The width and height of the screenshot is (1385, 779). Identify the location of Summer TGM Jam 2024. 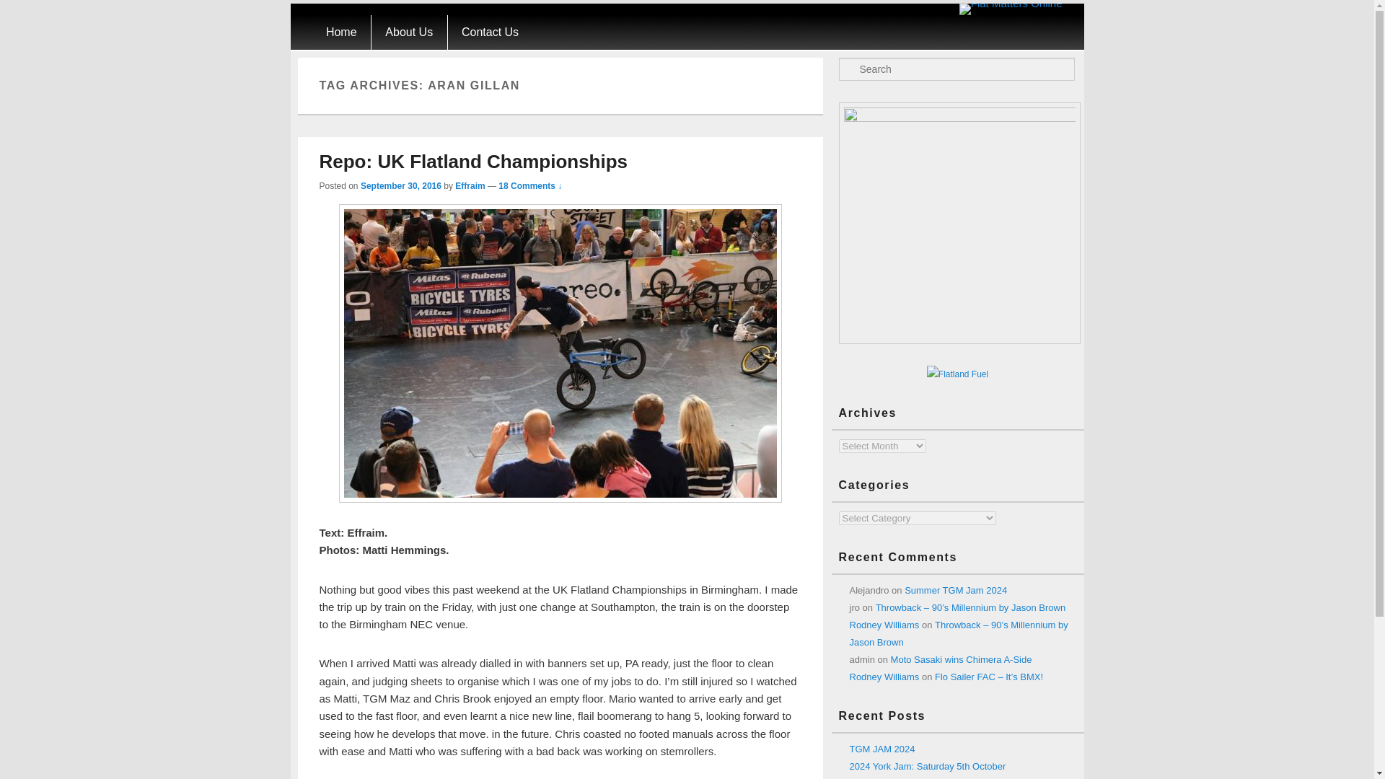
(955, 590).